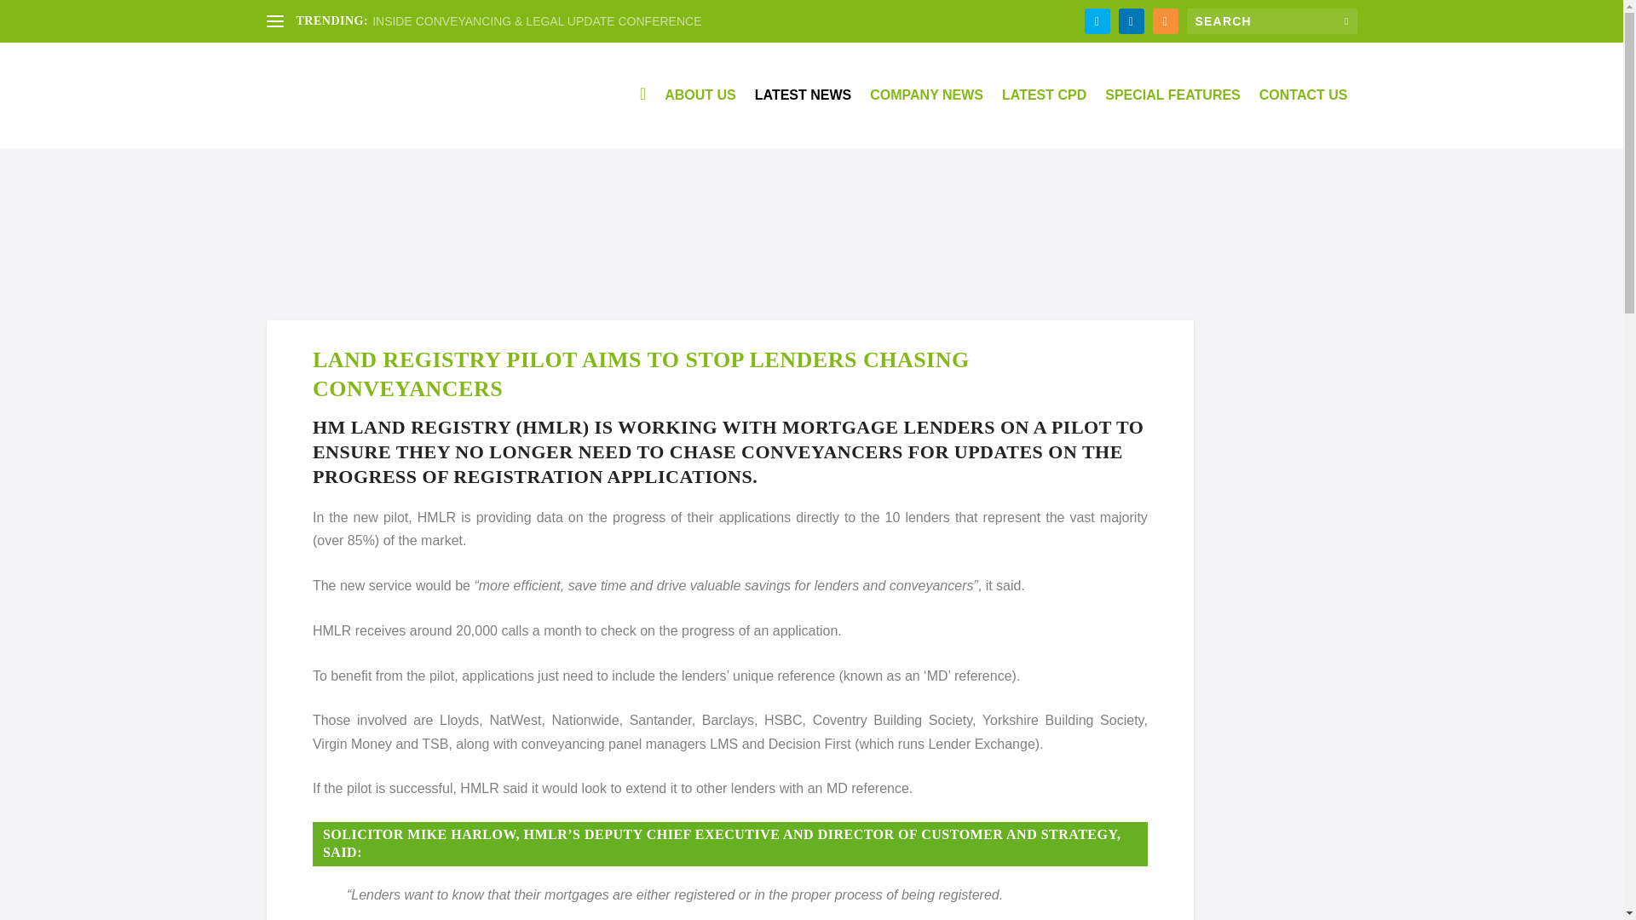  What do you see at coordinates (803, 118) in the screenshot?
I see `LATEST NEWS` at bounding box center [803, 118].